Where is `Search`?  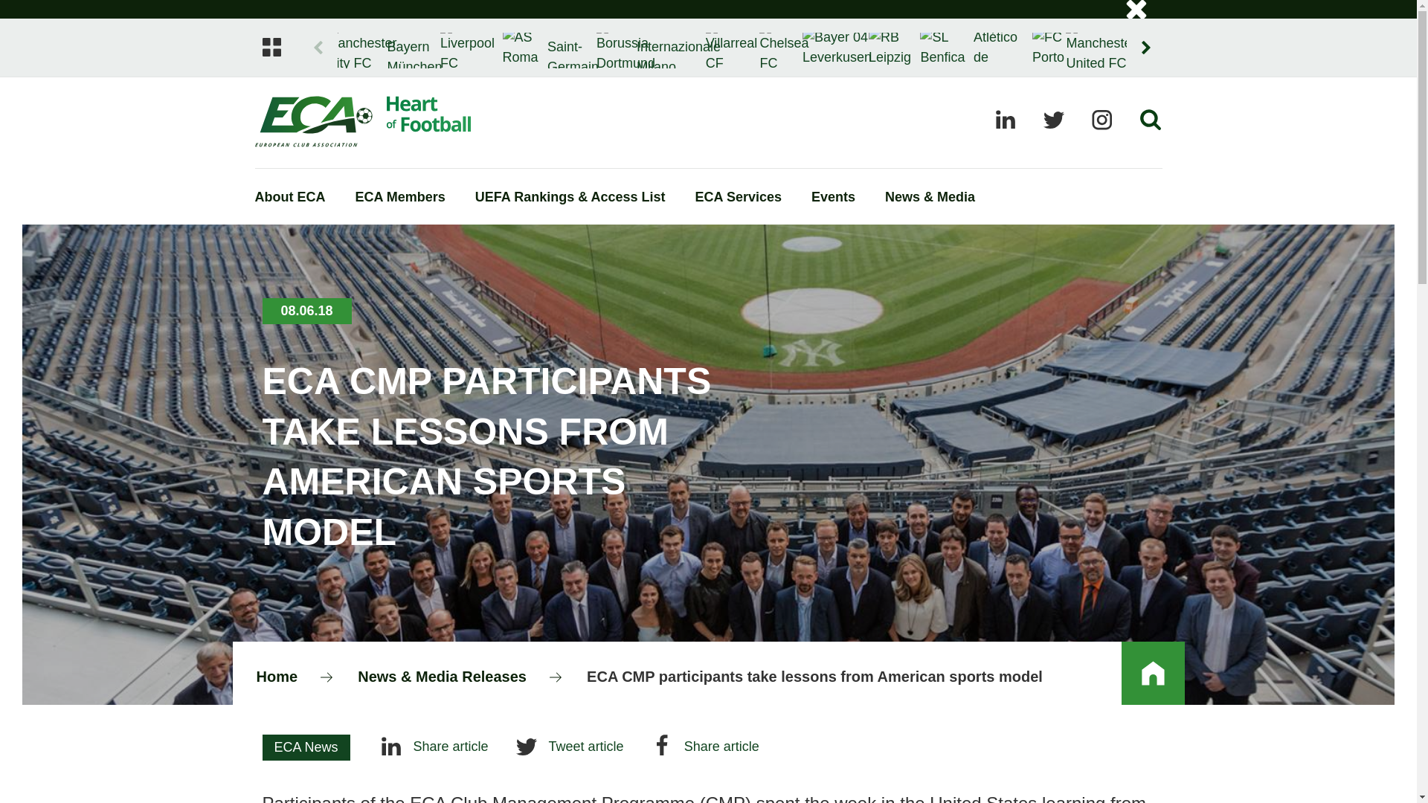
Search is located at coordinates (1138, 40).